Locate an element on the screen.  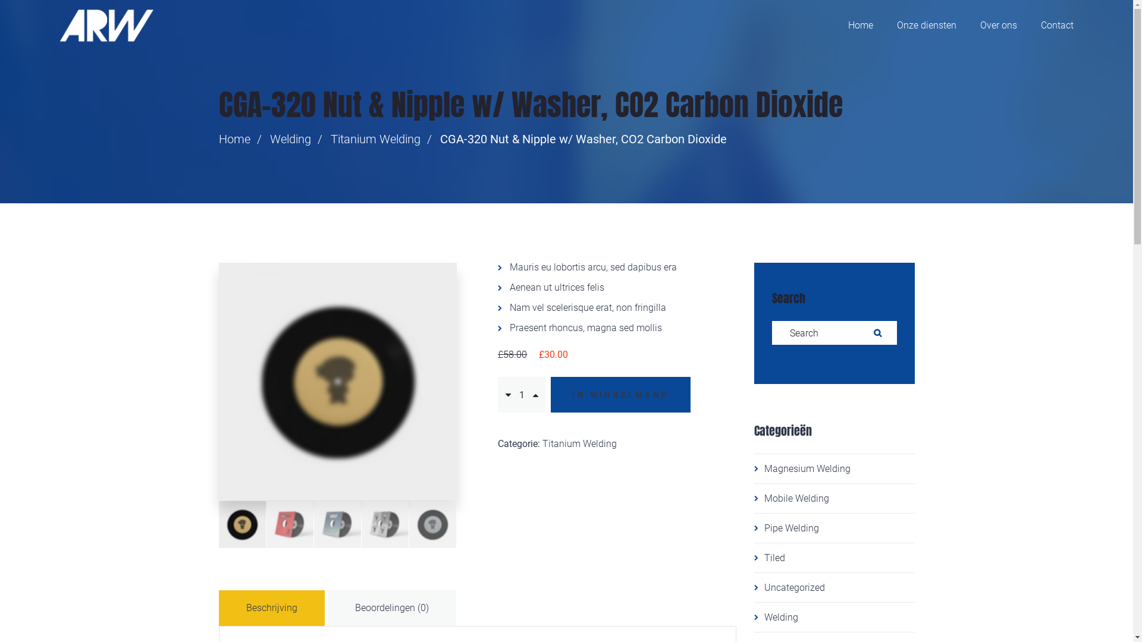
Beschrijving is located at coordinates (272, 608).